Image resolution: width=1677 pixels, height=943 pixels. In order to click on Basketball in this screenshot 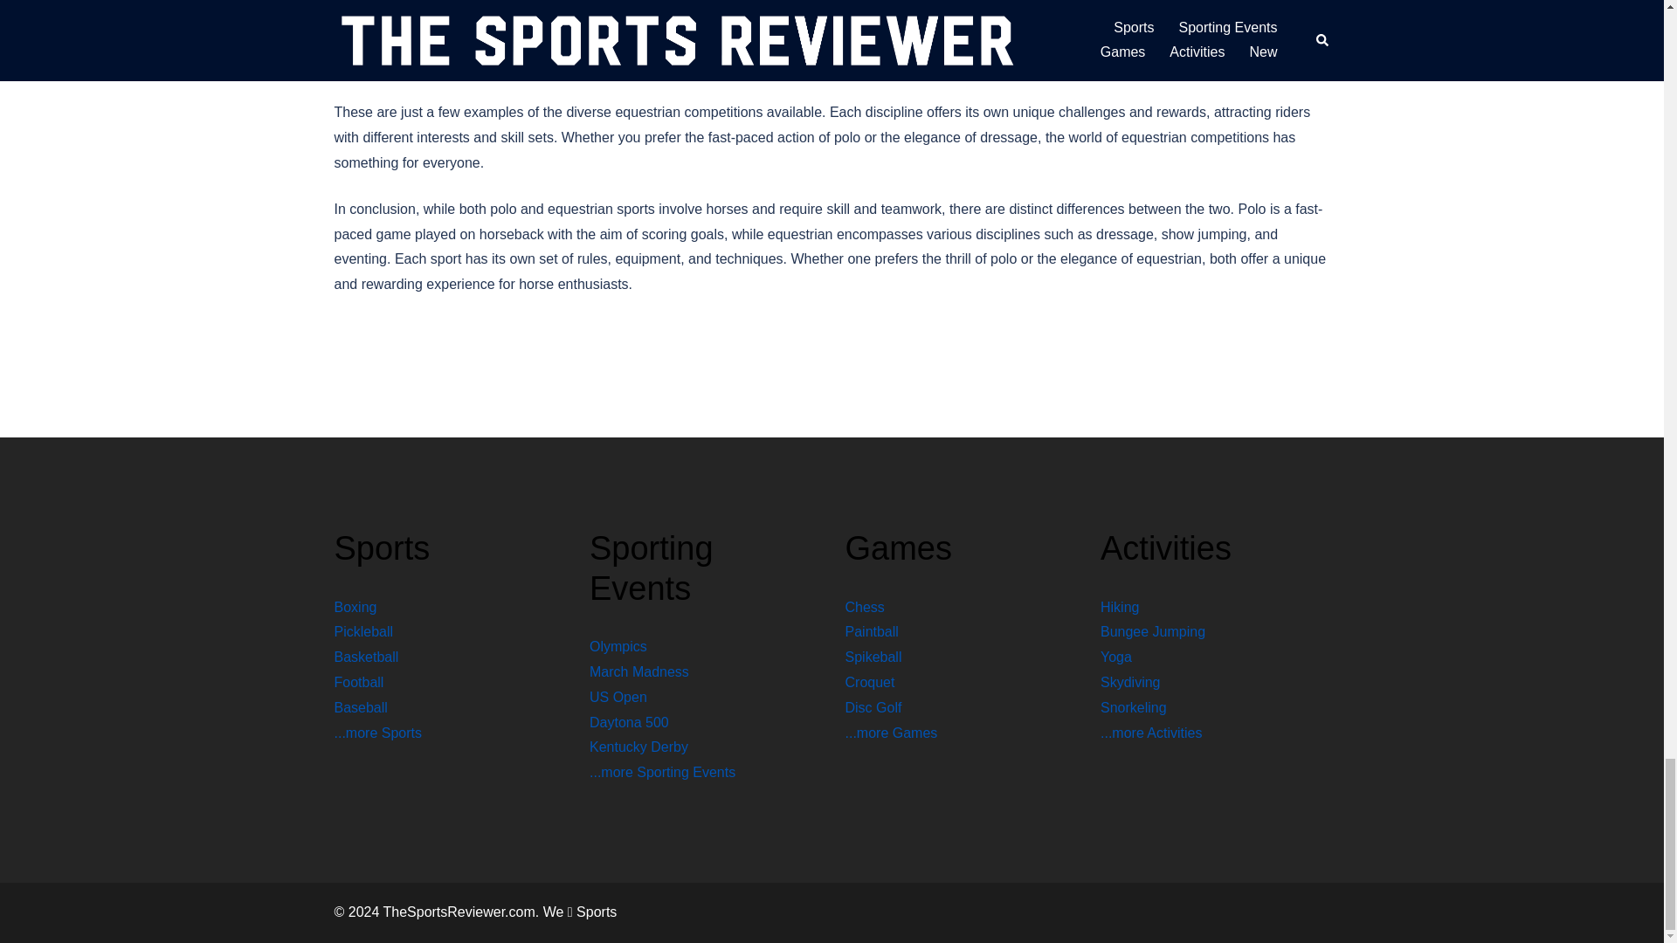, I will do `click(366, 657)`.